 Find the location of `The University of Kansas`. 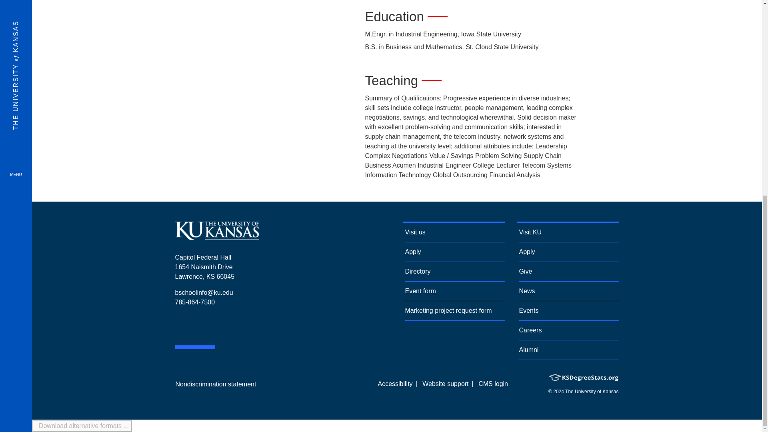

The University of Kansas is located at coordinates (178, 326).